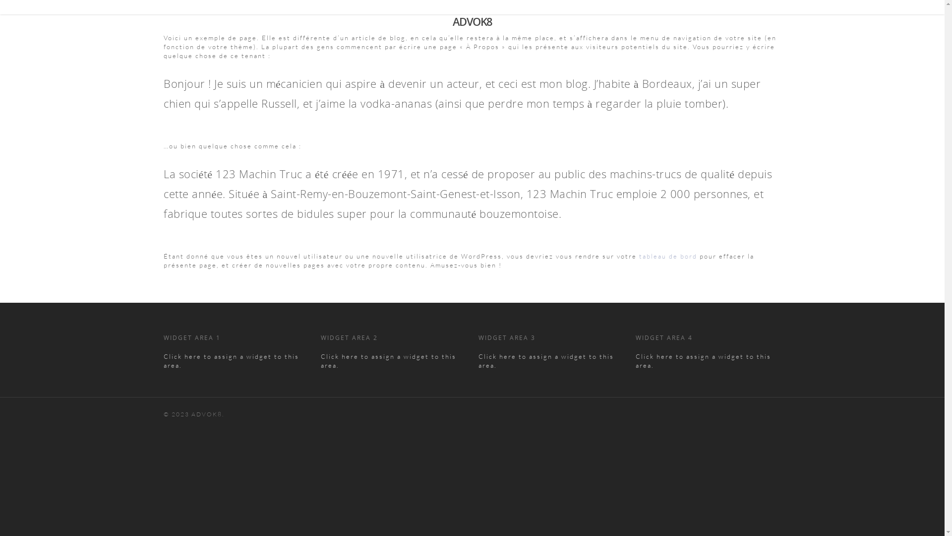  Describe the element at coordinates (472, 21) in the screenshot. I see `ADVOK8` at that location.